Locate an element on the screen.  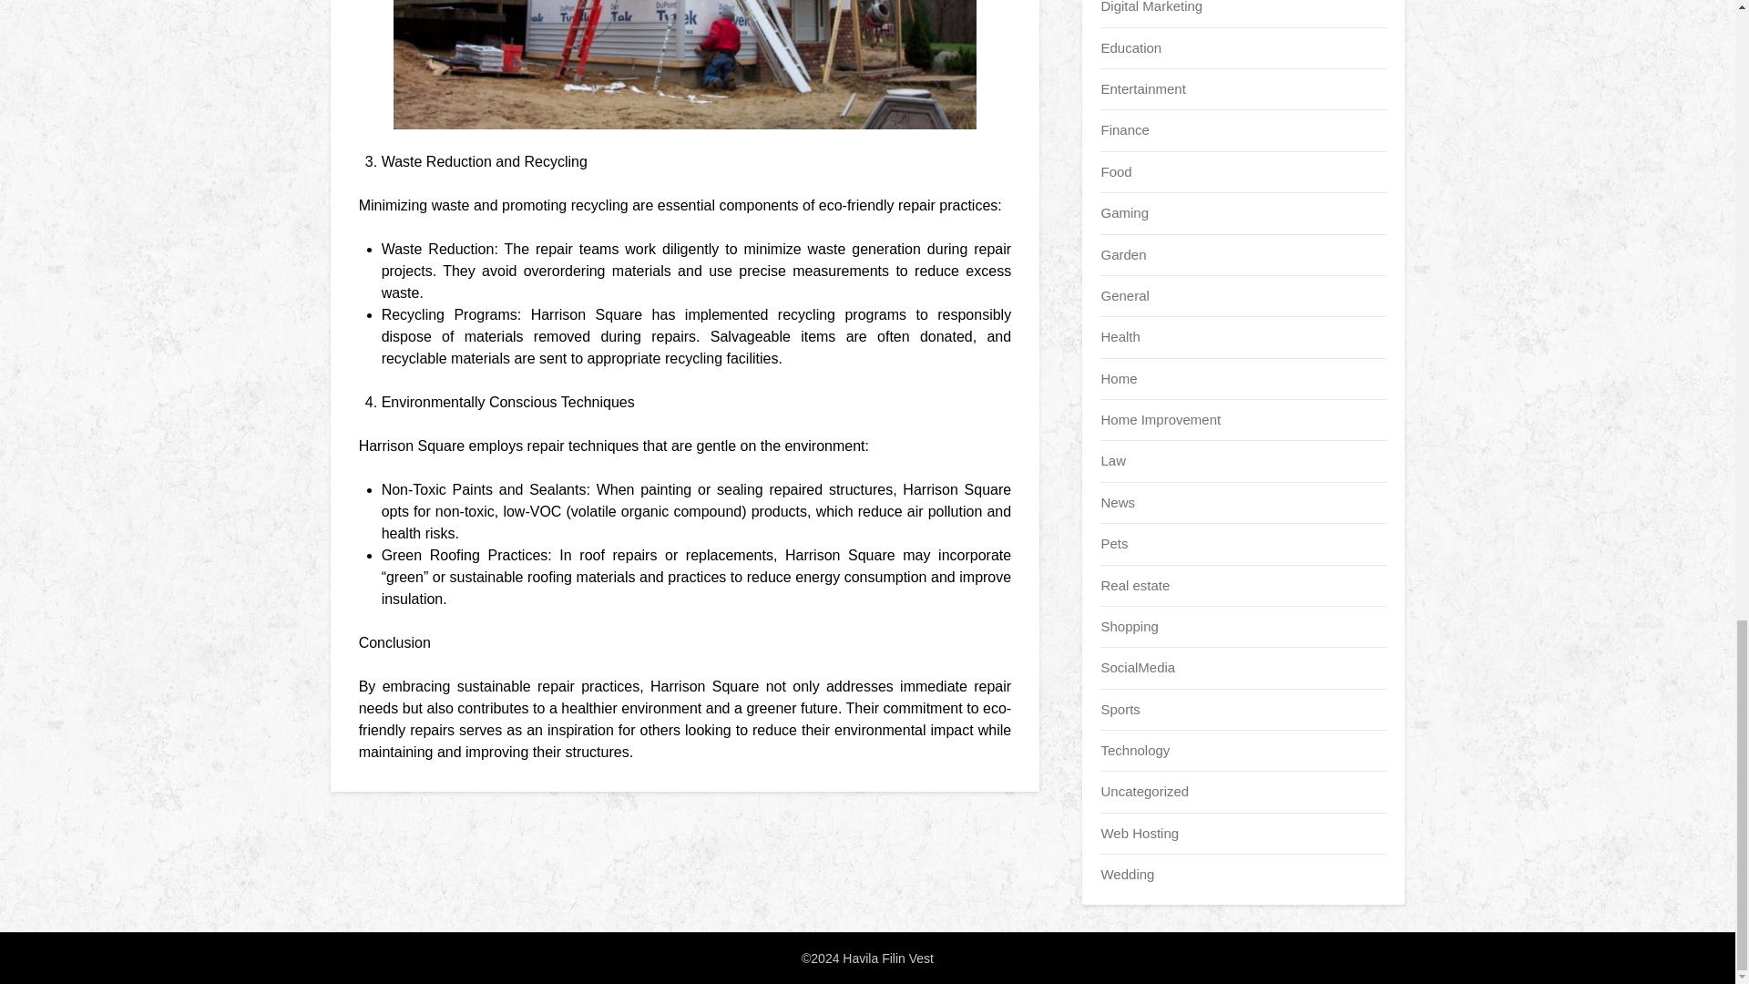
Real estate is located at coordinates (1135, 585).